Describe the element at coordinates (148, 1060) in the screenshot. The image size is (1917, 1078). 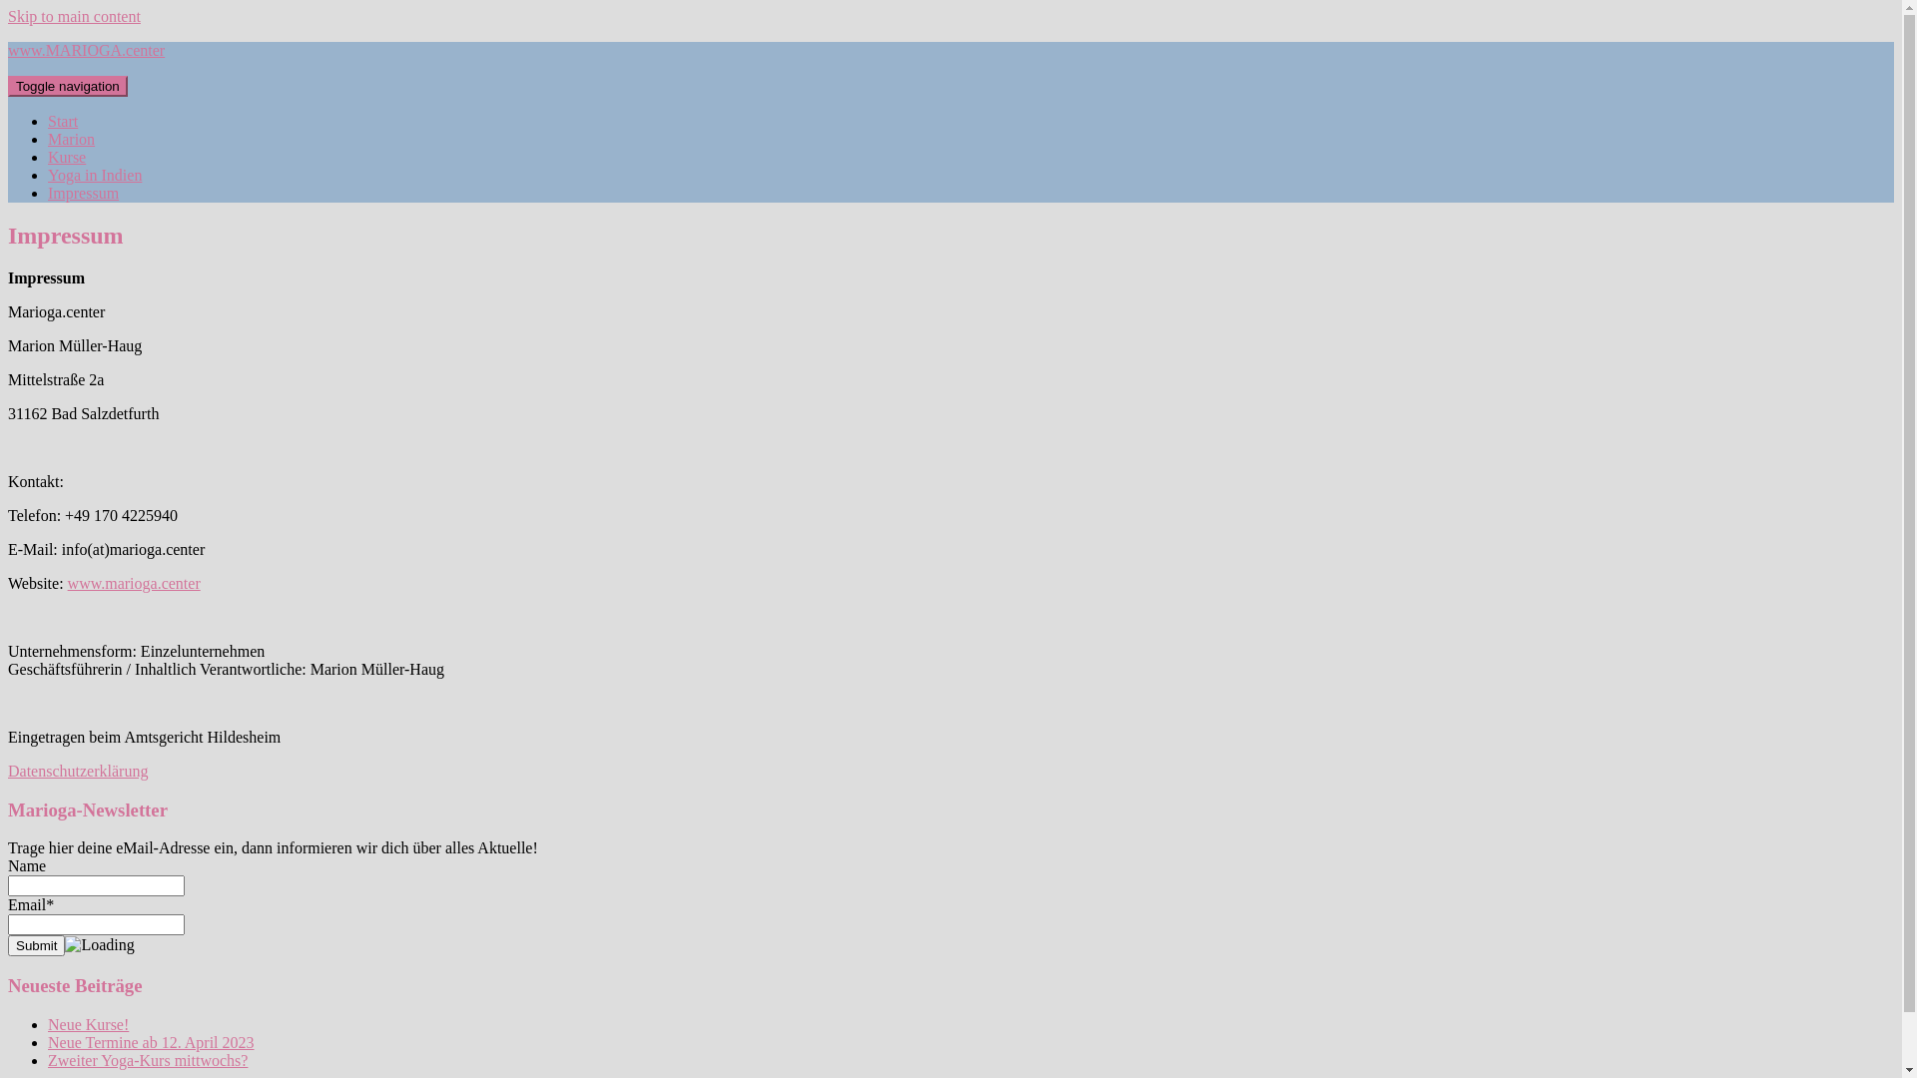
I see `Zweiter Yoga-Kurs mittwochs?` at that location.